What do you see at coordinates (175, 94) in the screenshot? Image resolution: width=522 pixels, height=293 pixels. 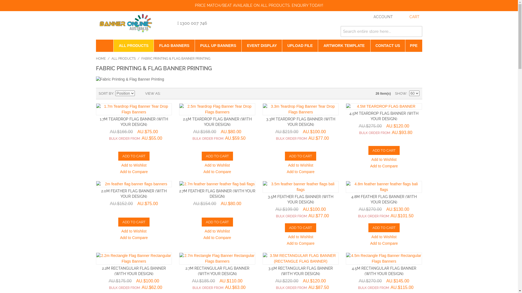 I see `List` at bounding box center [175, 94].